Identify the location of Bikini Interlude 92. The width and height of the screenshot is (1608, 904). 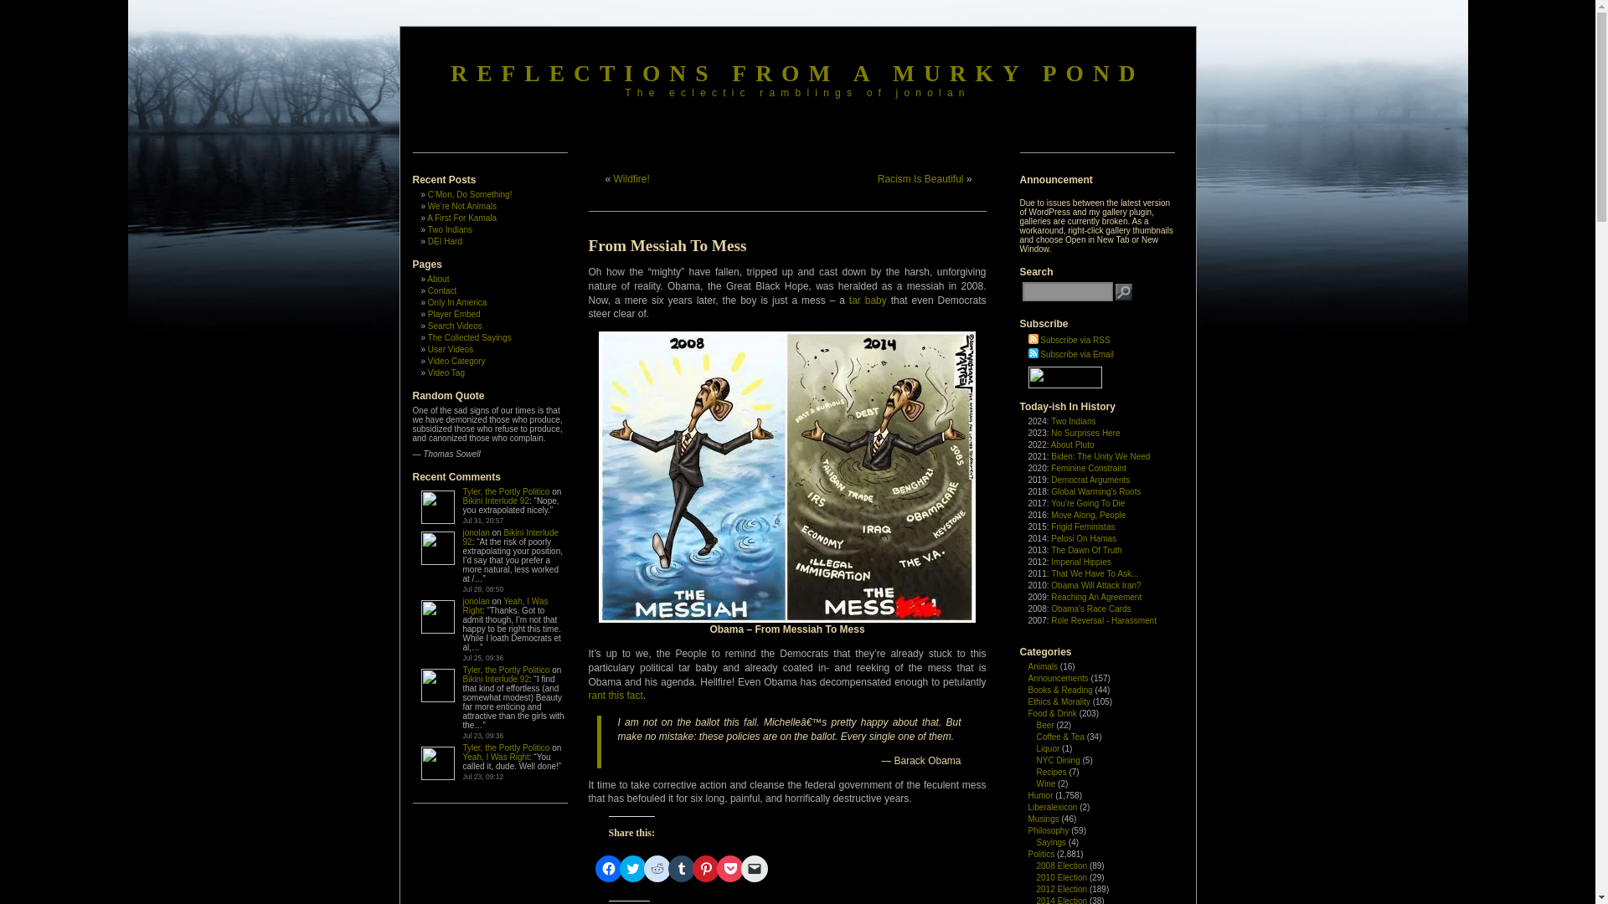
(510, 537).